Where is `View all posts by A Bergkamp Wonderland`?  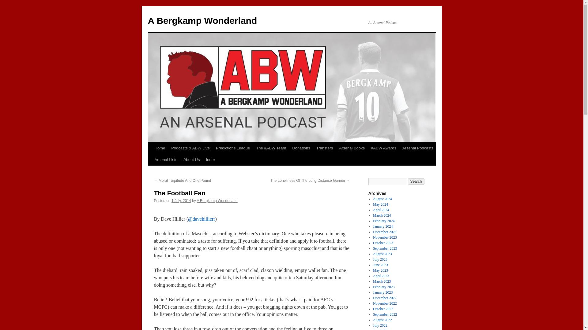
View all posts by A Bergkamp Wonderland is located at coordinates (217, 201).